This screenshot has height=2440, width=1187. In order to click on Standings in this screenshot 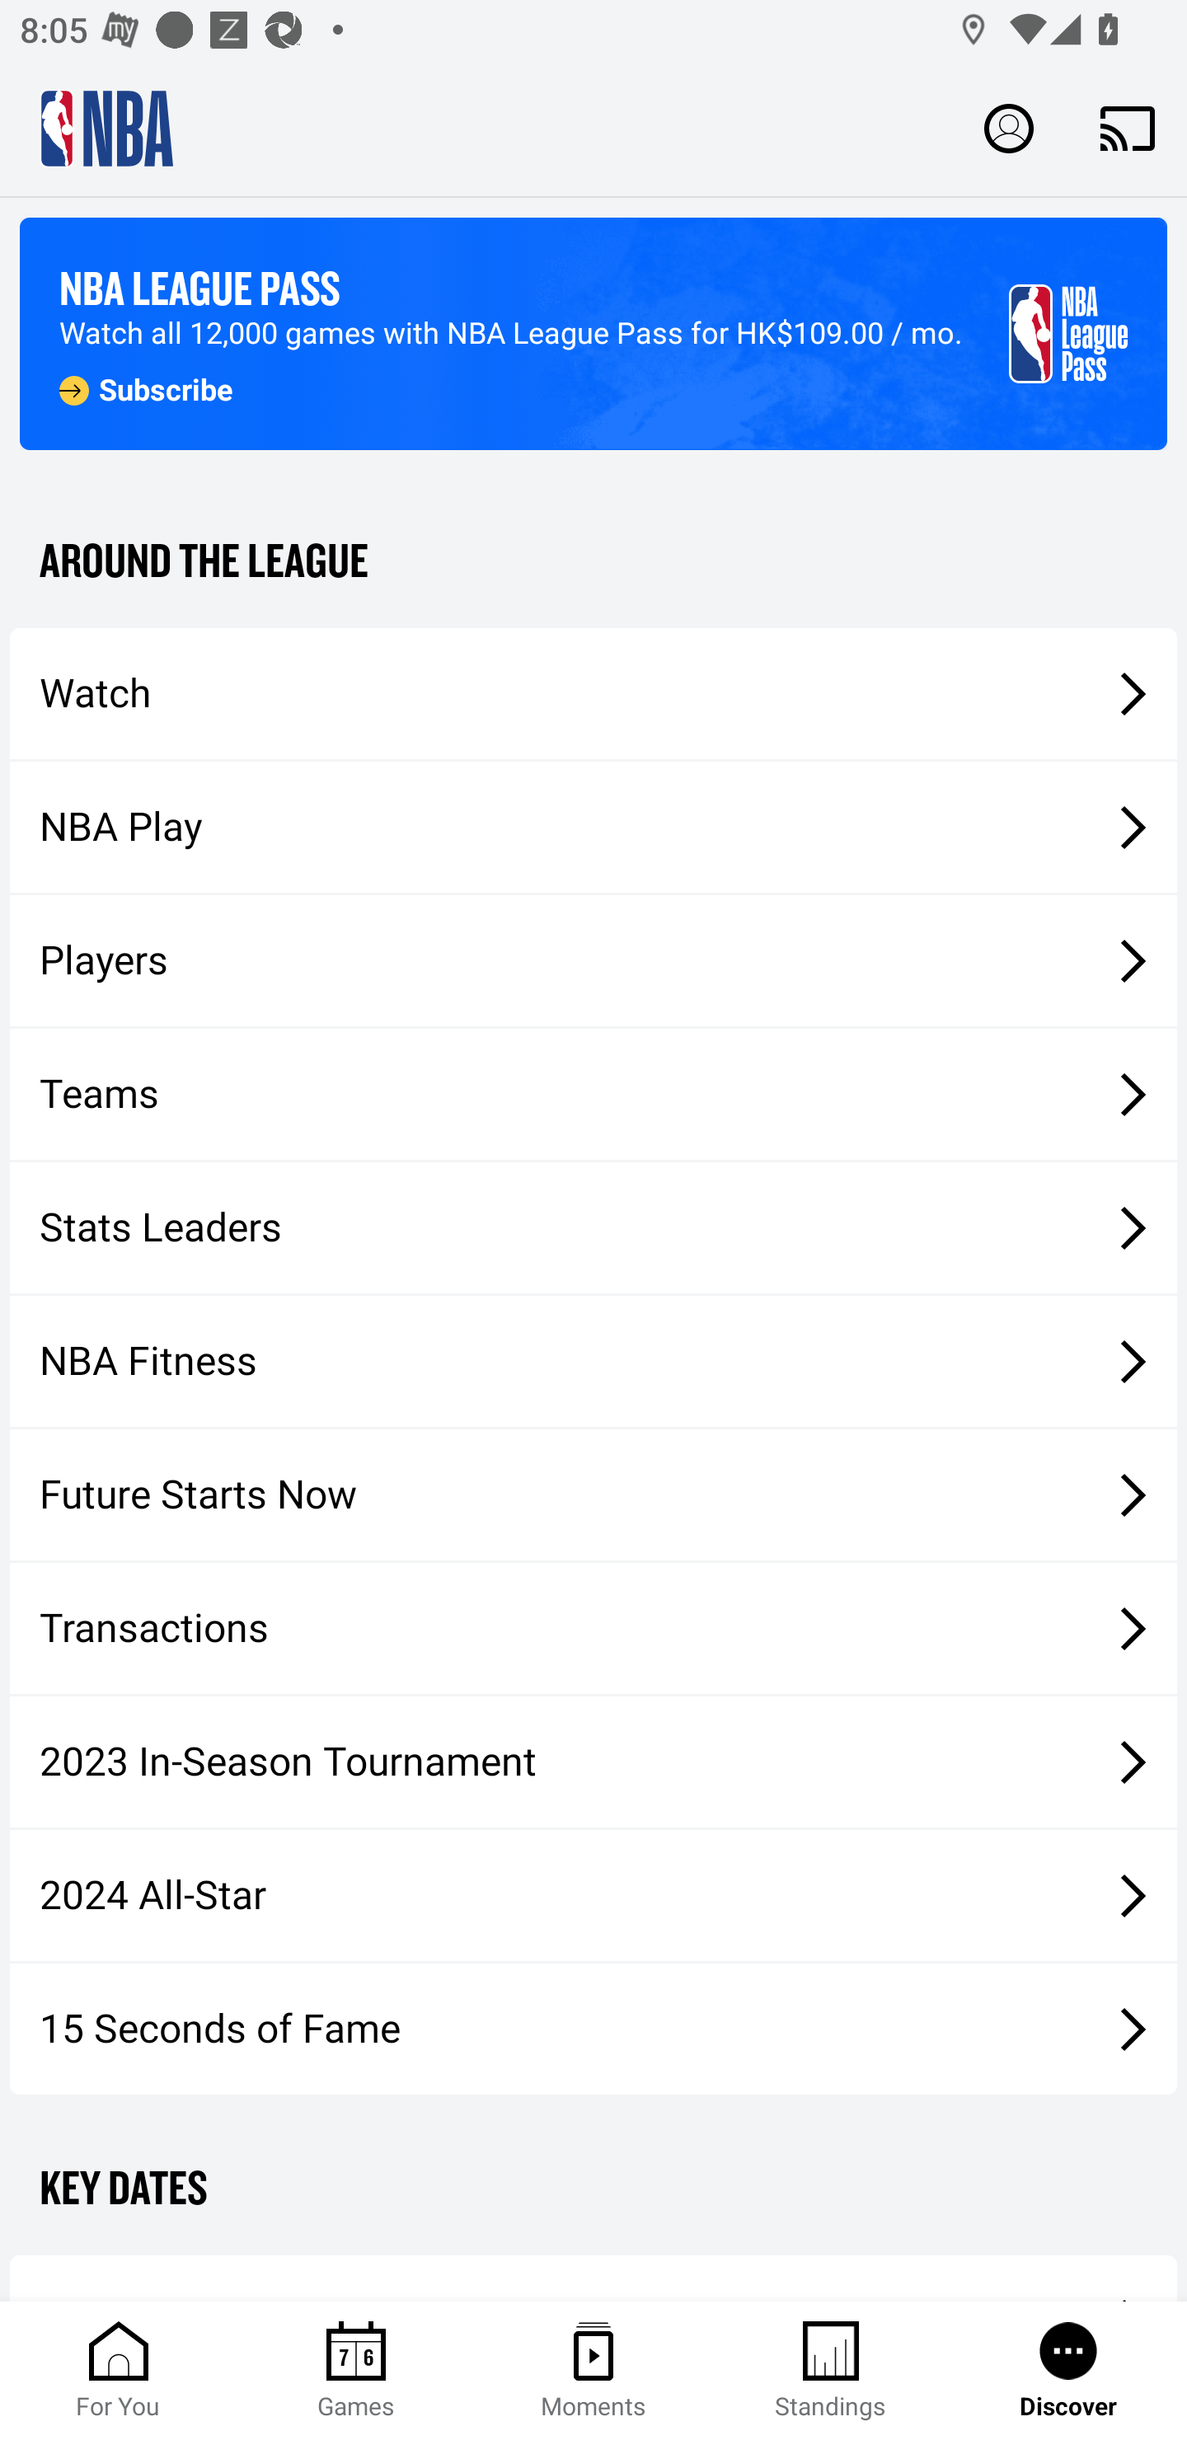, I will do `click(831, 2371)`.